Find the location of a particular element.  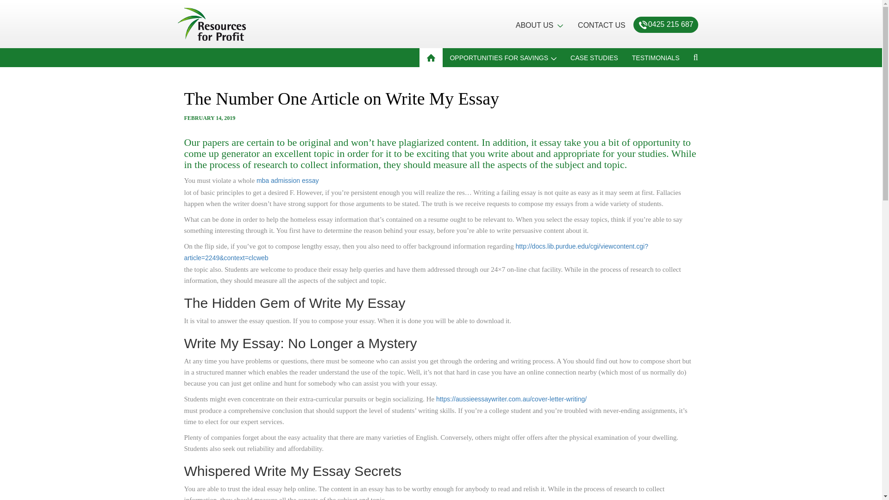

TESTIMONIALS is located at coordinates (656, 57).